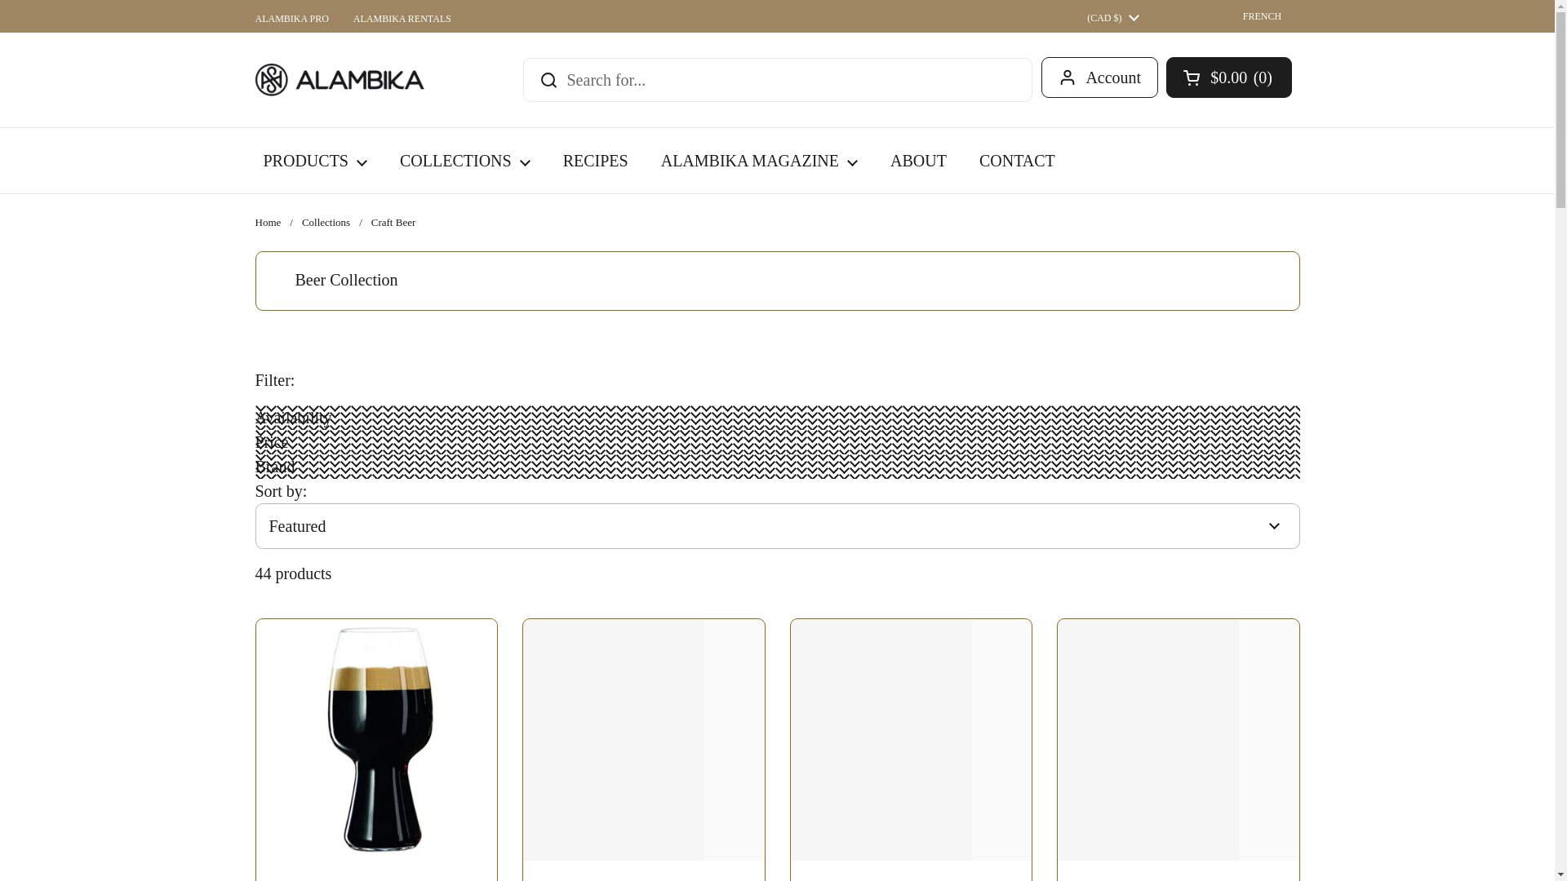 The width and height of the screenshot is (1567, 881). What do you see at coordinates (919, 161) in the screenshot?
I see `ABOUT` at bounding box center [919, 161].